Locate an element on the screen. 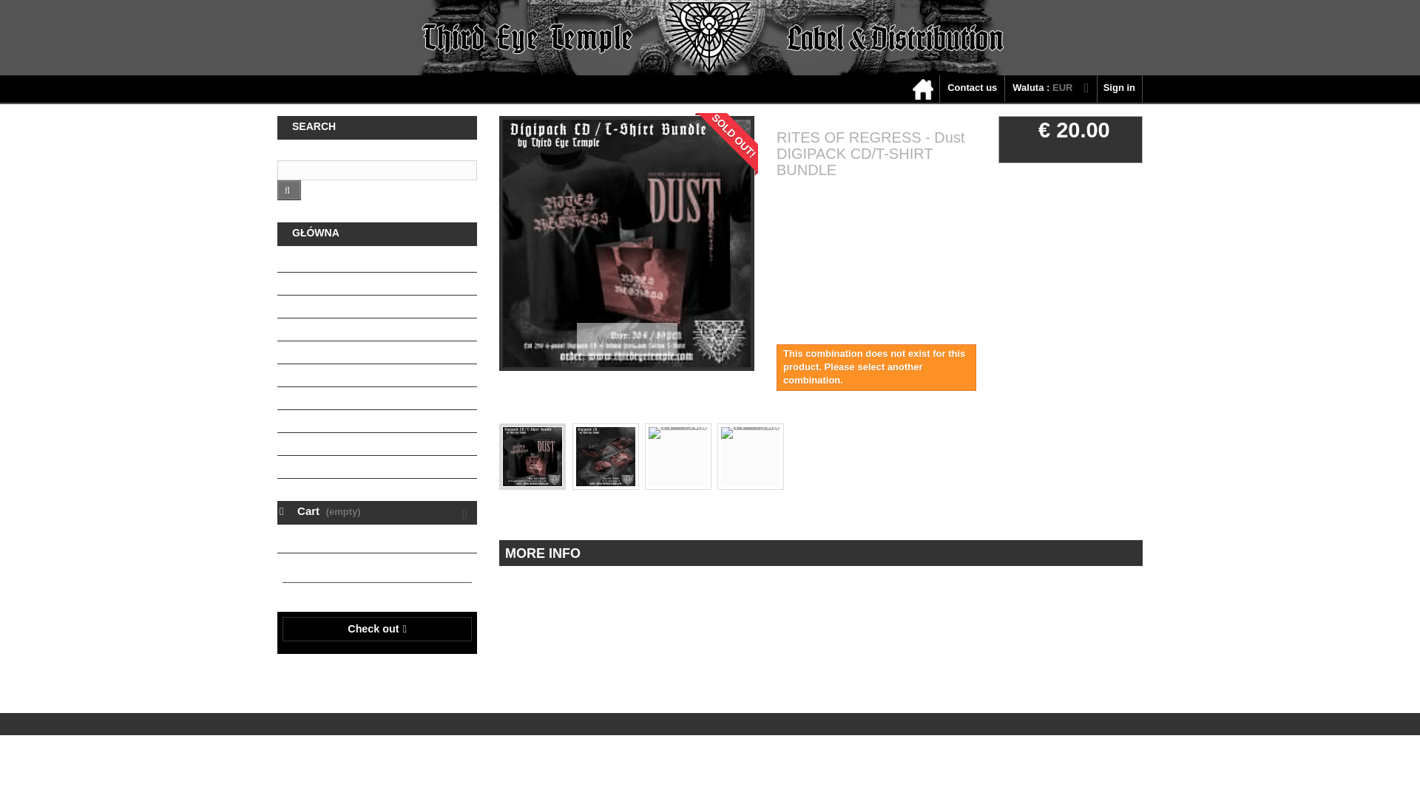  Special Offers is located at coordinates (377, 467).